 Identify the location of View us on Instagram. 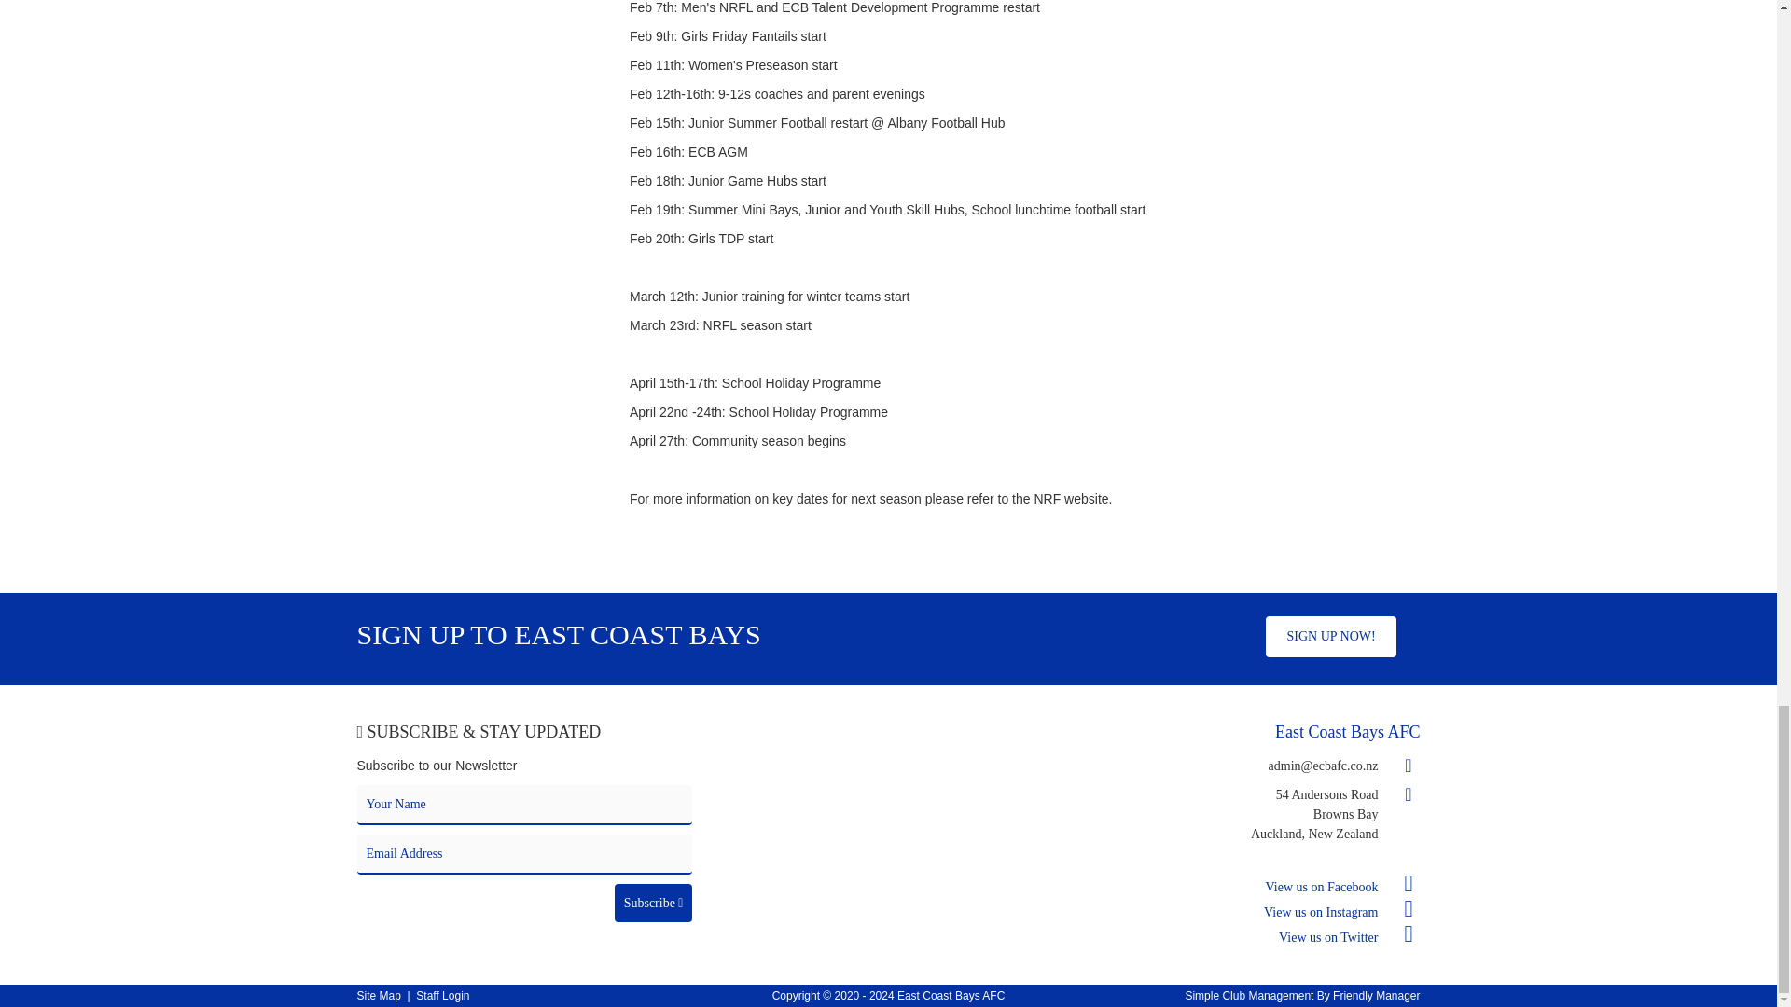
(1341, 912).